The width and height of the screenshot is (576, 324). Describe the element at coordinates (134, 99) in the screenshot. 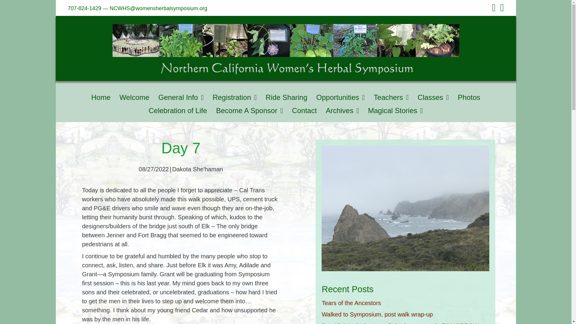

I see `Welcome` at that location.